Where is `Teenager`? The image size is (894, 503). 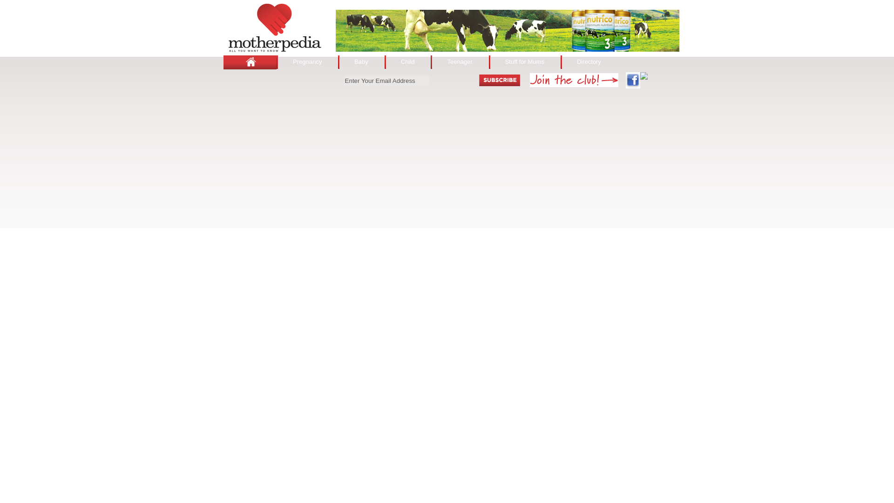
Teenager is located at coordinates (459, 61).